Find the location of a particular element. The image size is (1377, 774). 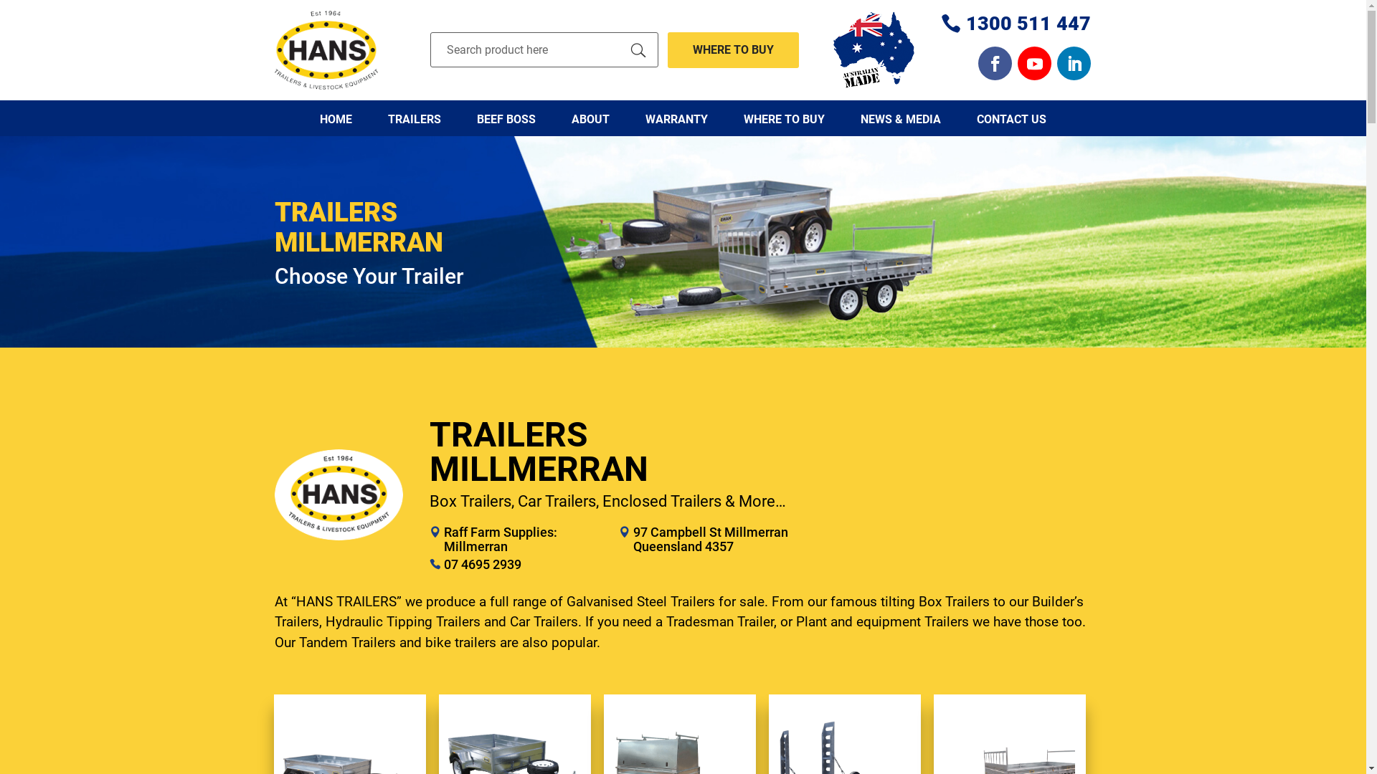

Follow on LinkedIn is located at coordinates (1074, 63).